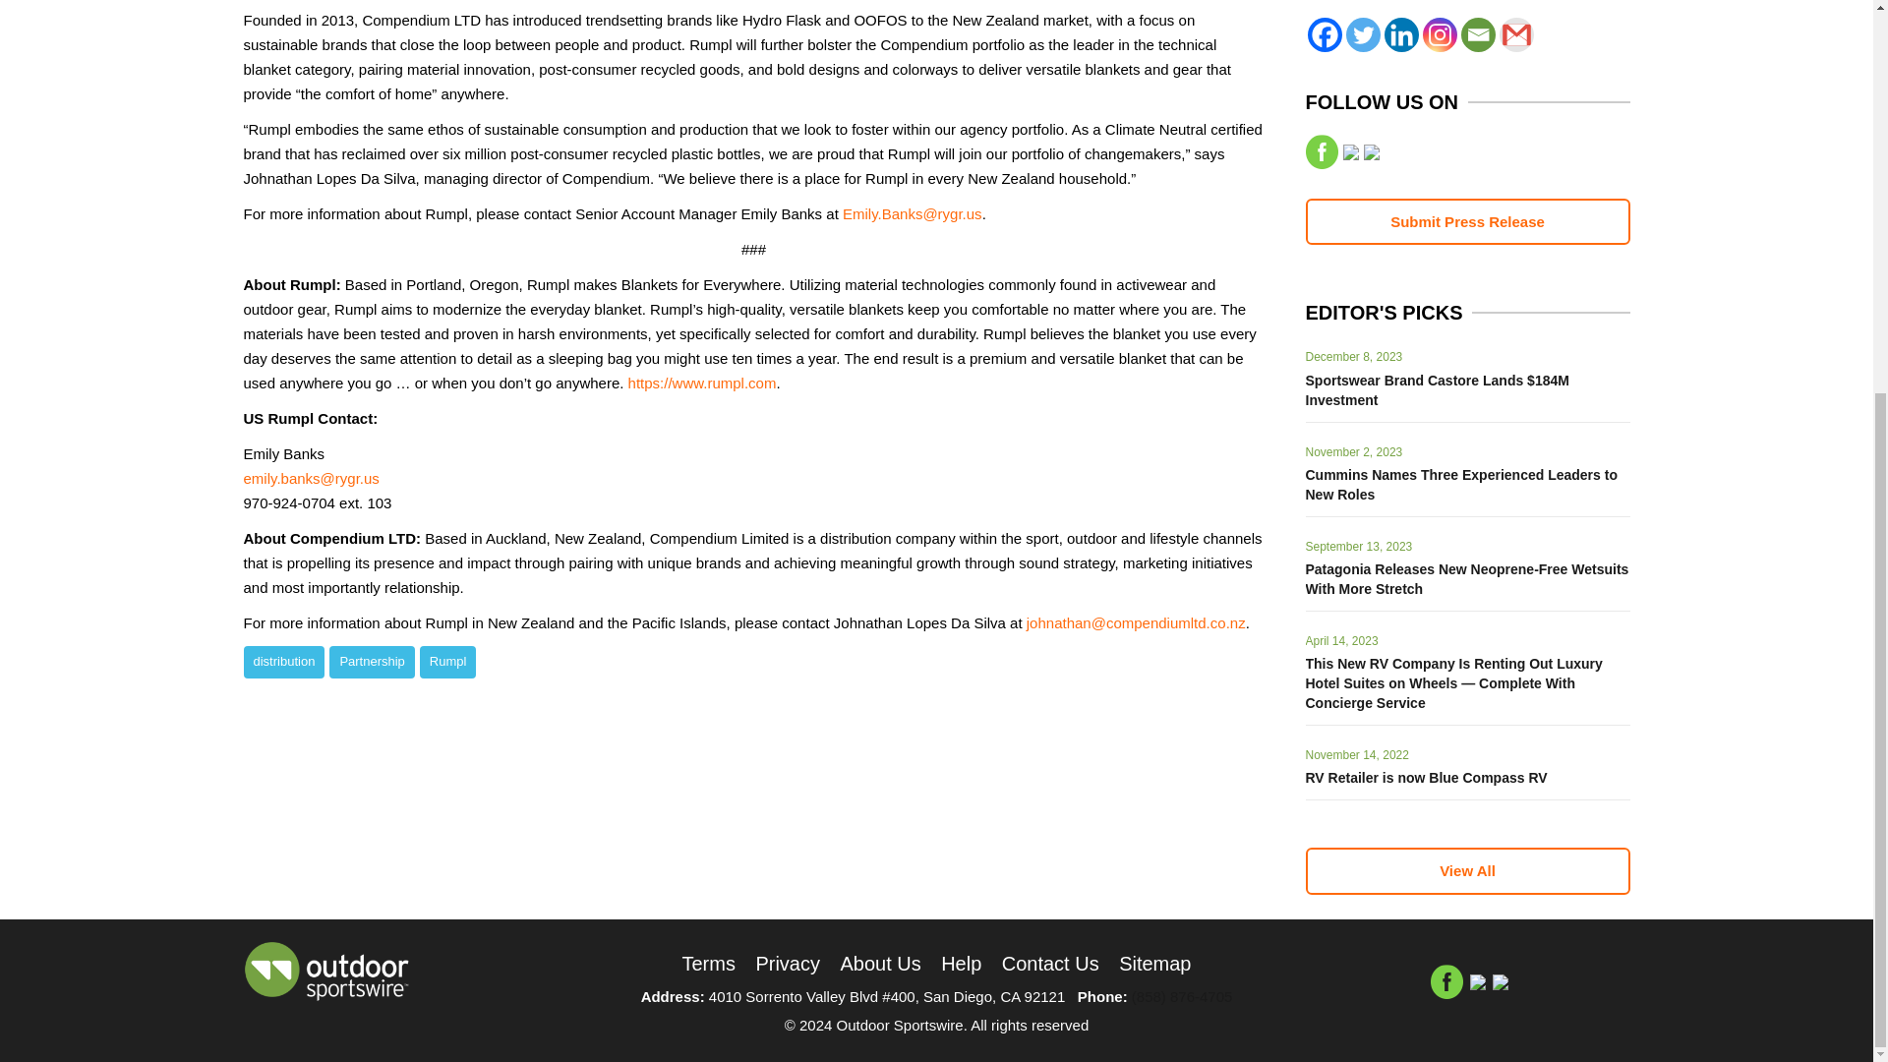 The height and width of the screenshot is (1062, 1888). I want to click on Instagram, so click(1438, 34).